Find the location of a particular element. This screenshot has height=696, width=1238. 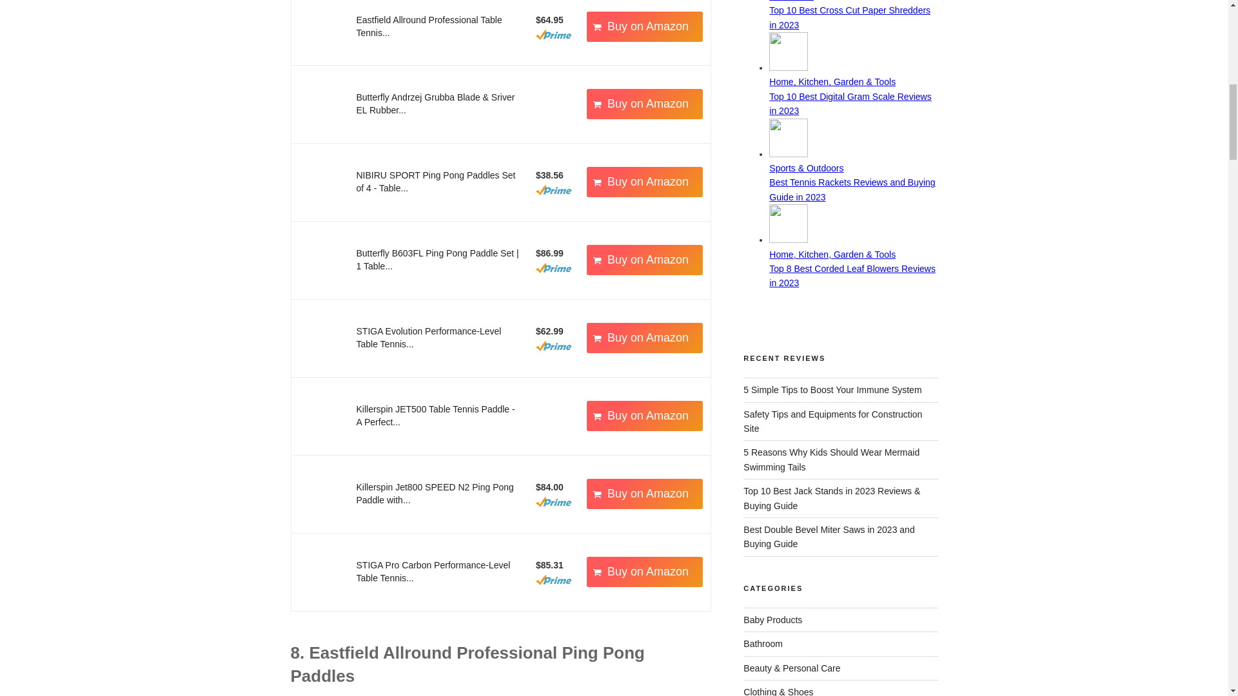

STIGA Evolution Performance-Level Table Tennis... is located at coordinates (428, 338).